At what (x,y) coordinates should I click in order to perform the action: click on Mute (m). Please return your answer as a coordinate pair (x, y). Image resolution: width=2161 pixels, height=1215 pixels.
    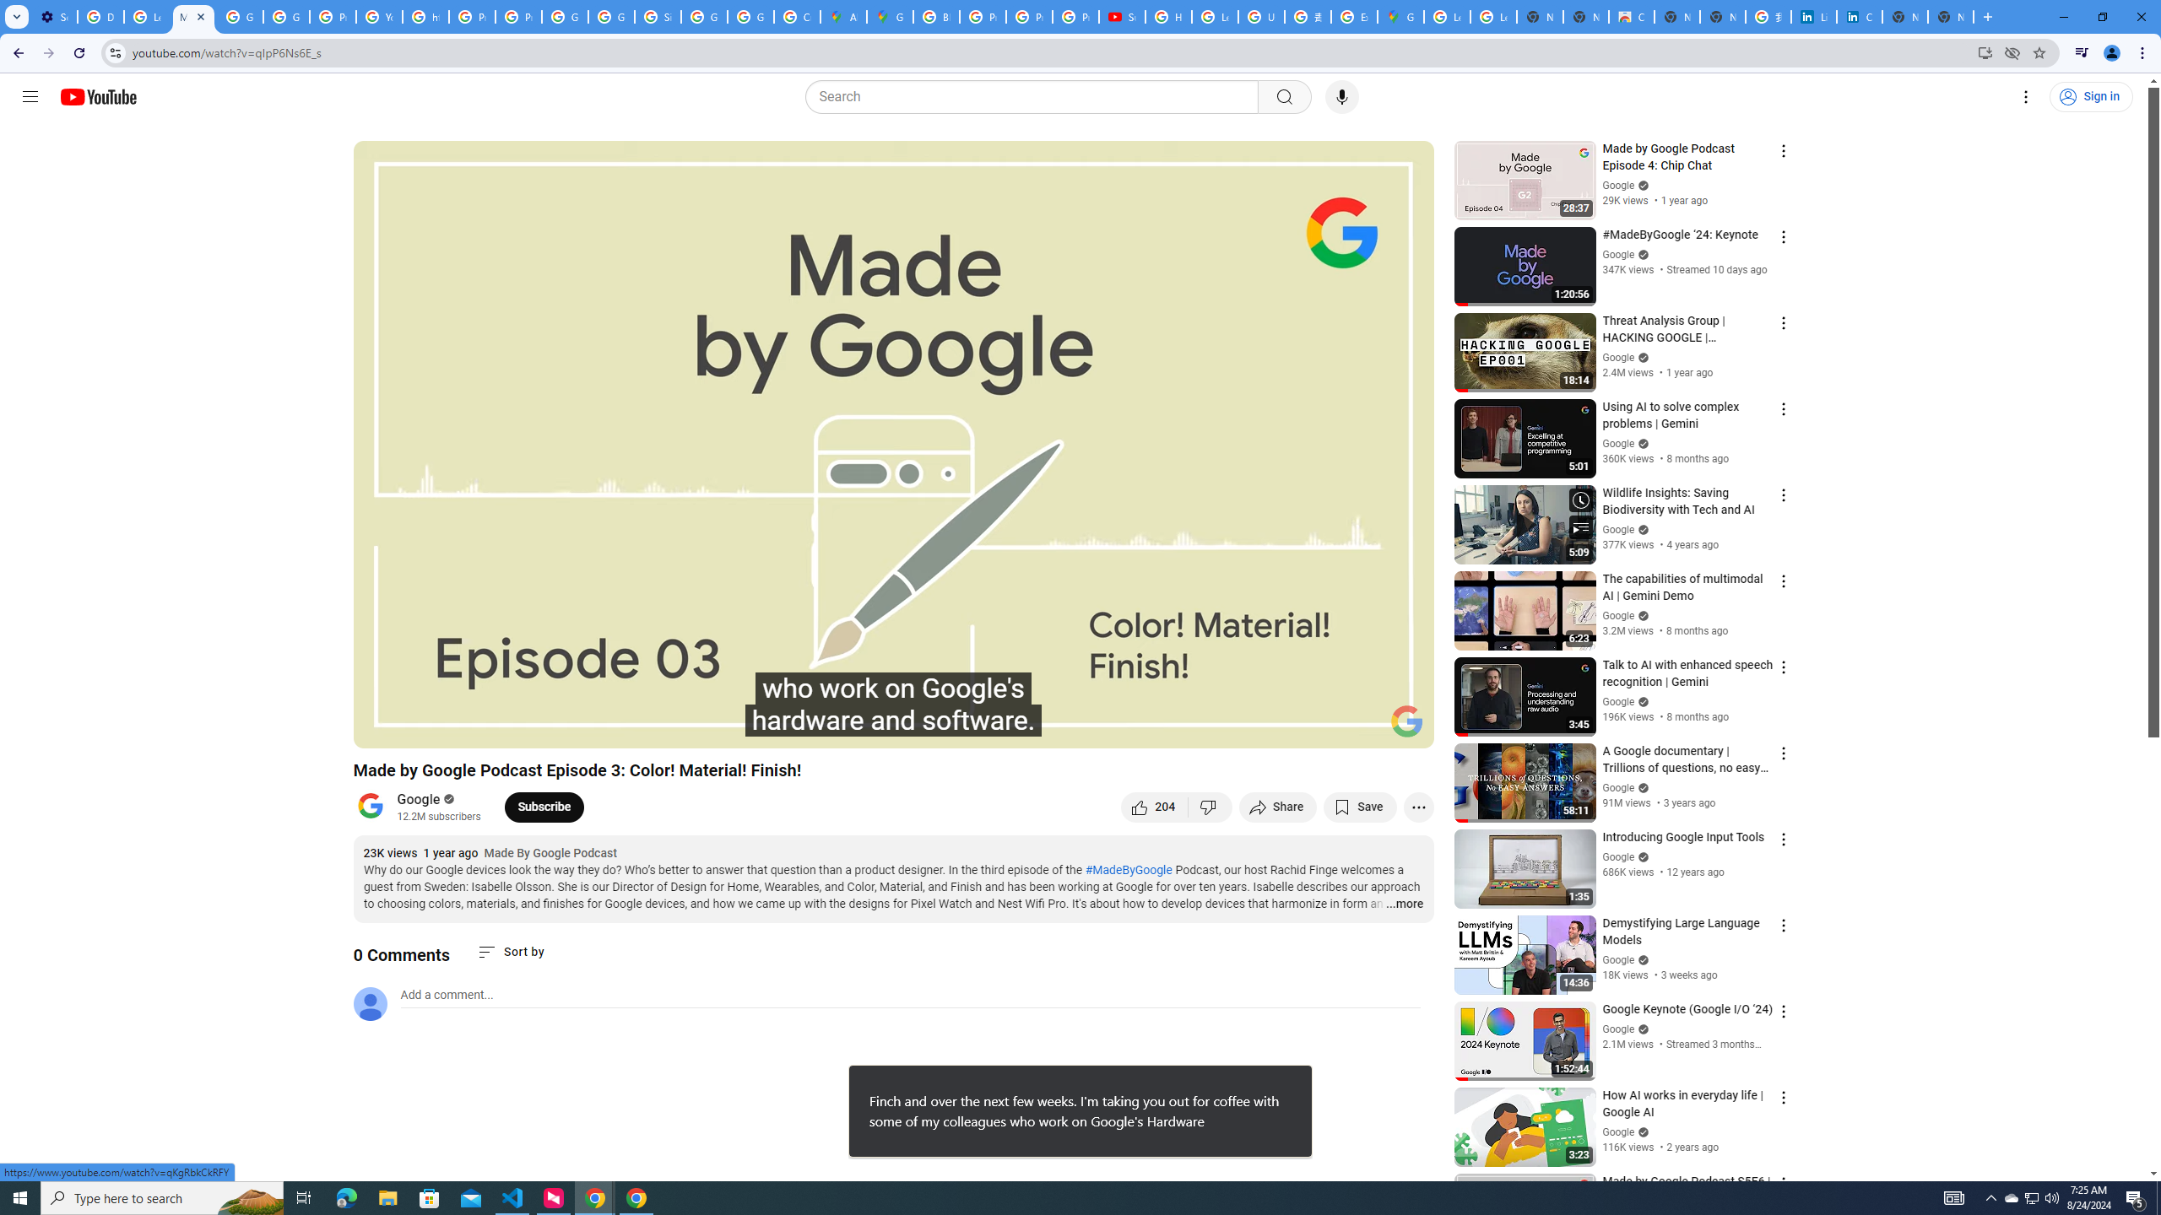
    Looking at the image, I should click on (463, 728).